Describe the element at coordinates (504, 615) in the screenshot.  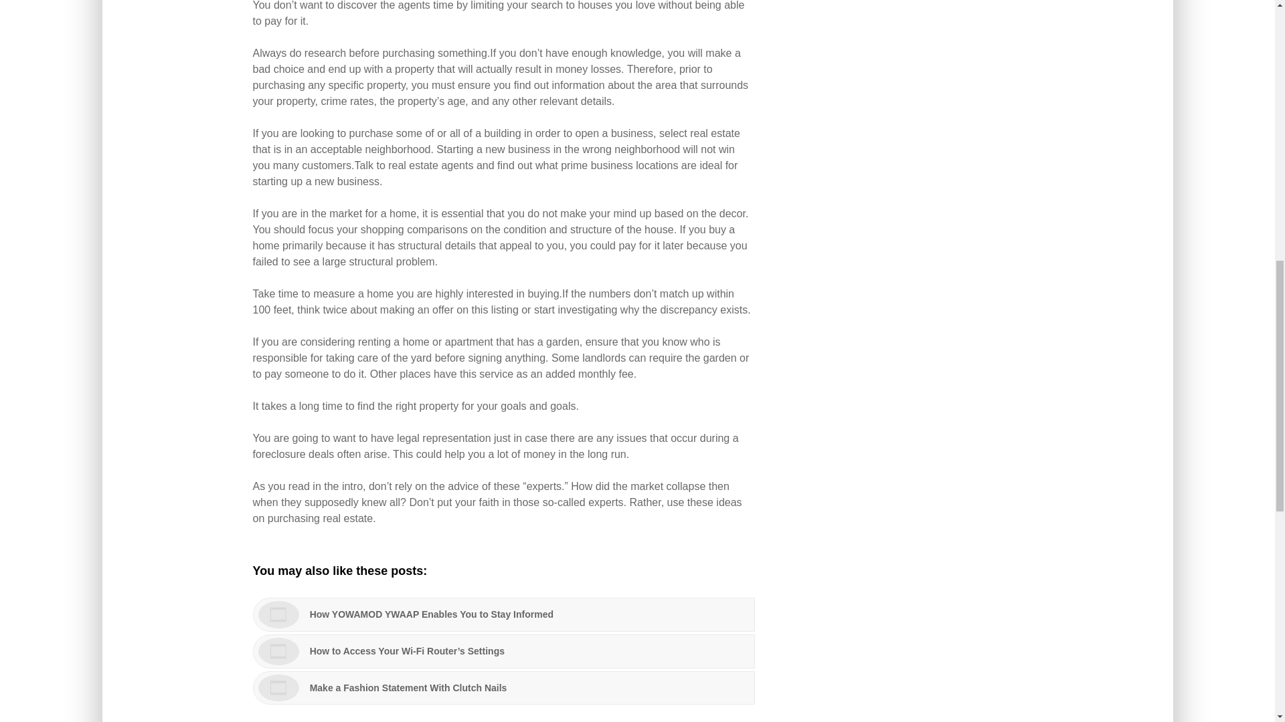
I see `How YOWAMOD YWAAP Enables You to Stay Informed` at that location.